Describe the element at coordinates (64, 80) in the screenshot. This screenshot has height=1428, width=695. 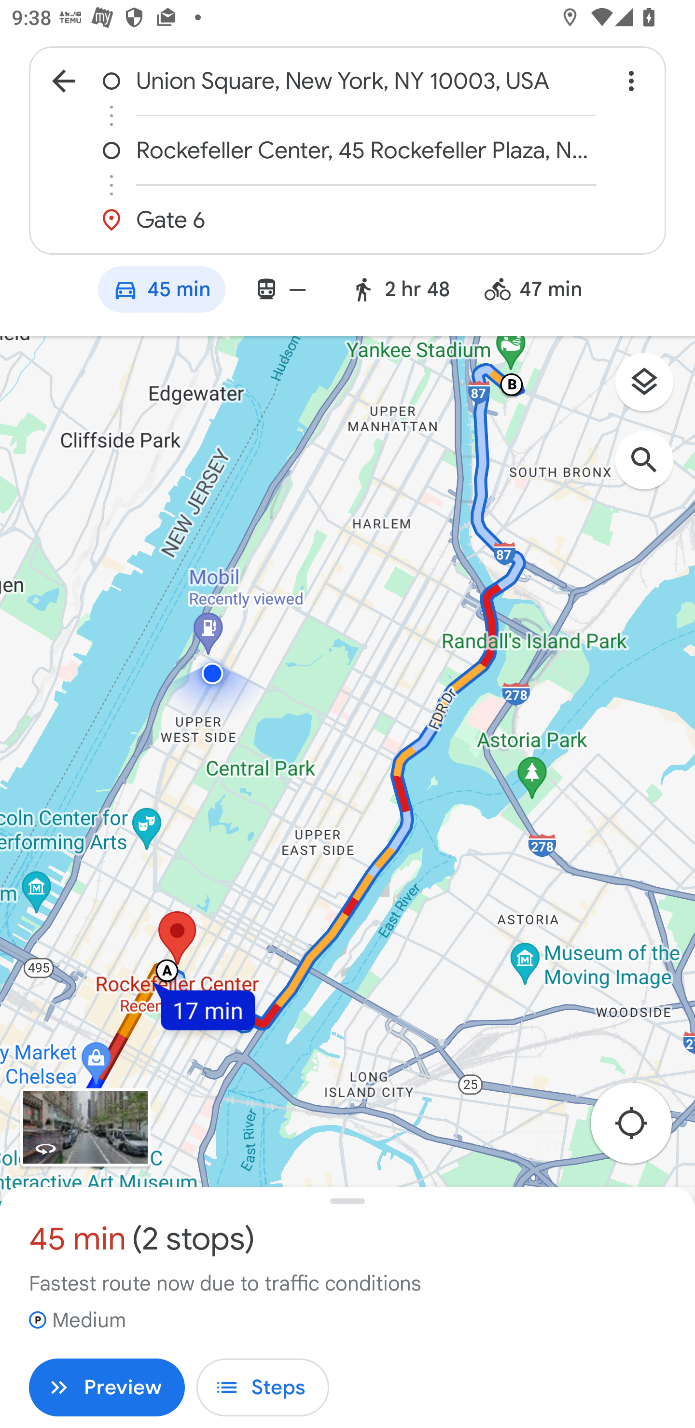
I see `Navigate up` at that location.